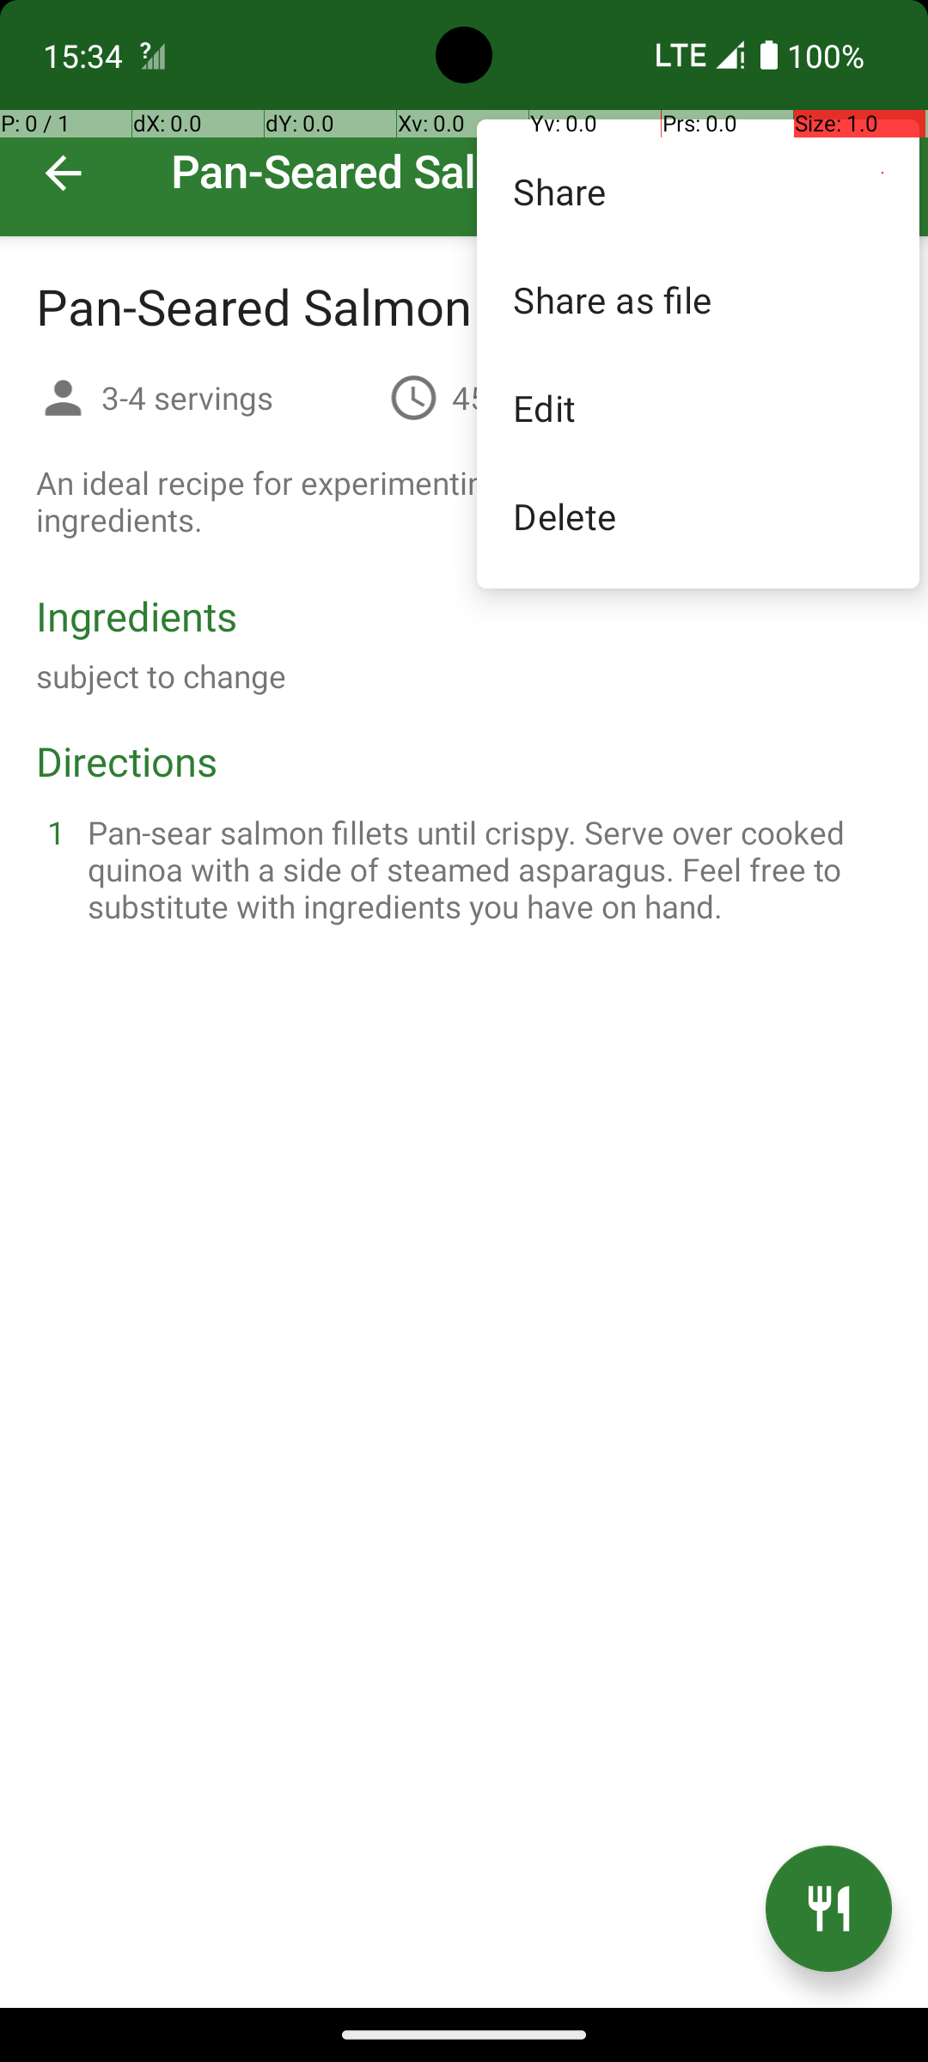  What do you see at coordinates (698, 299) in the screenshot?
I see `Share as file` at bounding box center [698, 299].